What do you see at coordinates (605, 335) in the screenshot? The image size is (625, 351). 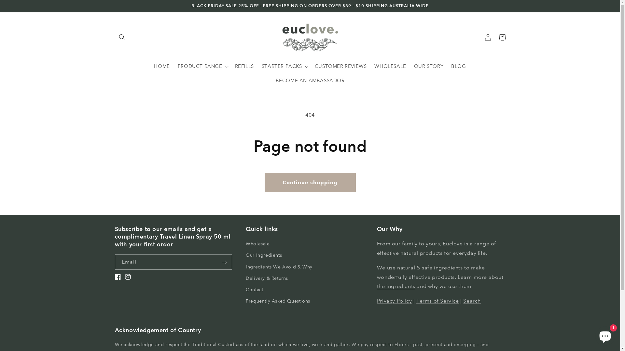 I see `Shopify online store chat` at bounding box center [605, 335].